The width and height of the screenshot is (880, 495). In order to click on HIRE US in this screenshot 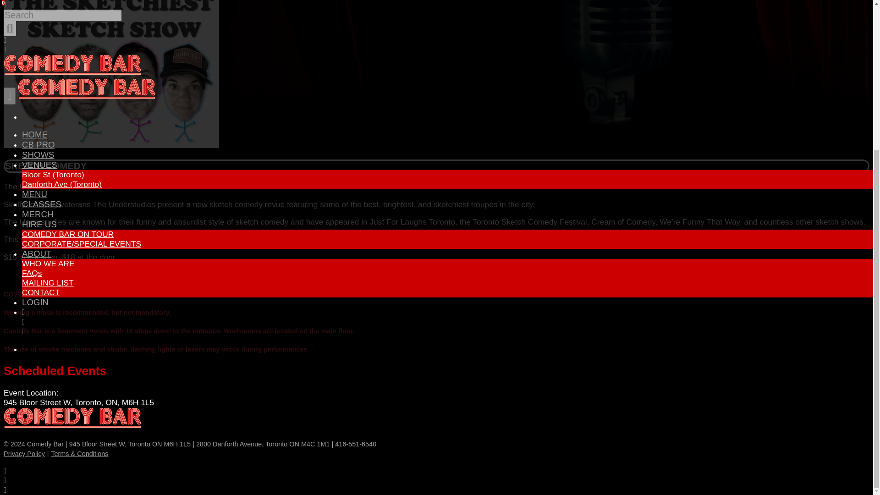, I will do `click(39, 14)`.